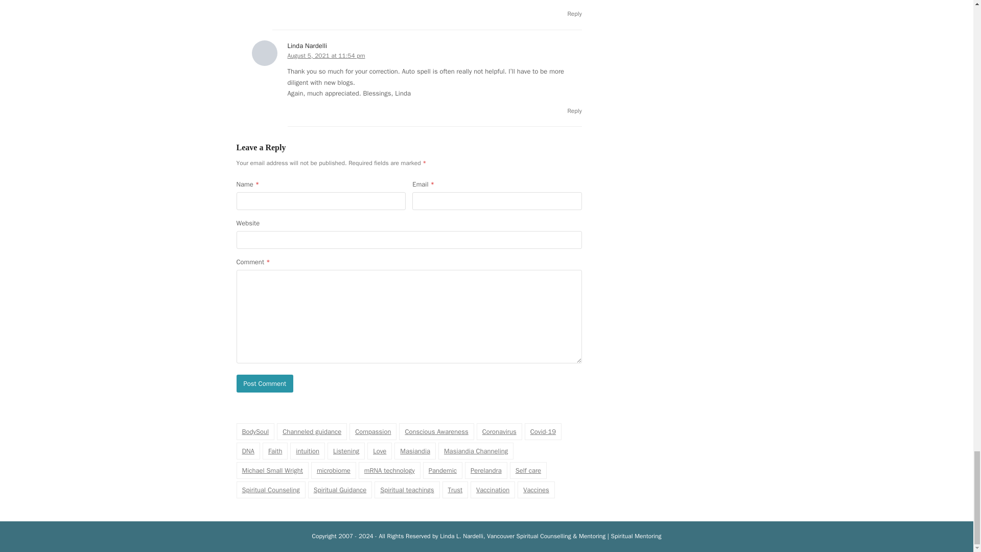 The image size is (981, 552). What do you see at coordinates (574, 13) in the screenshot?
I see `Reply` at bounding box center [574, 13].